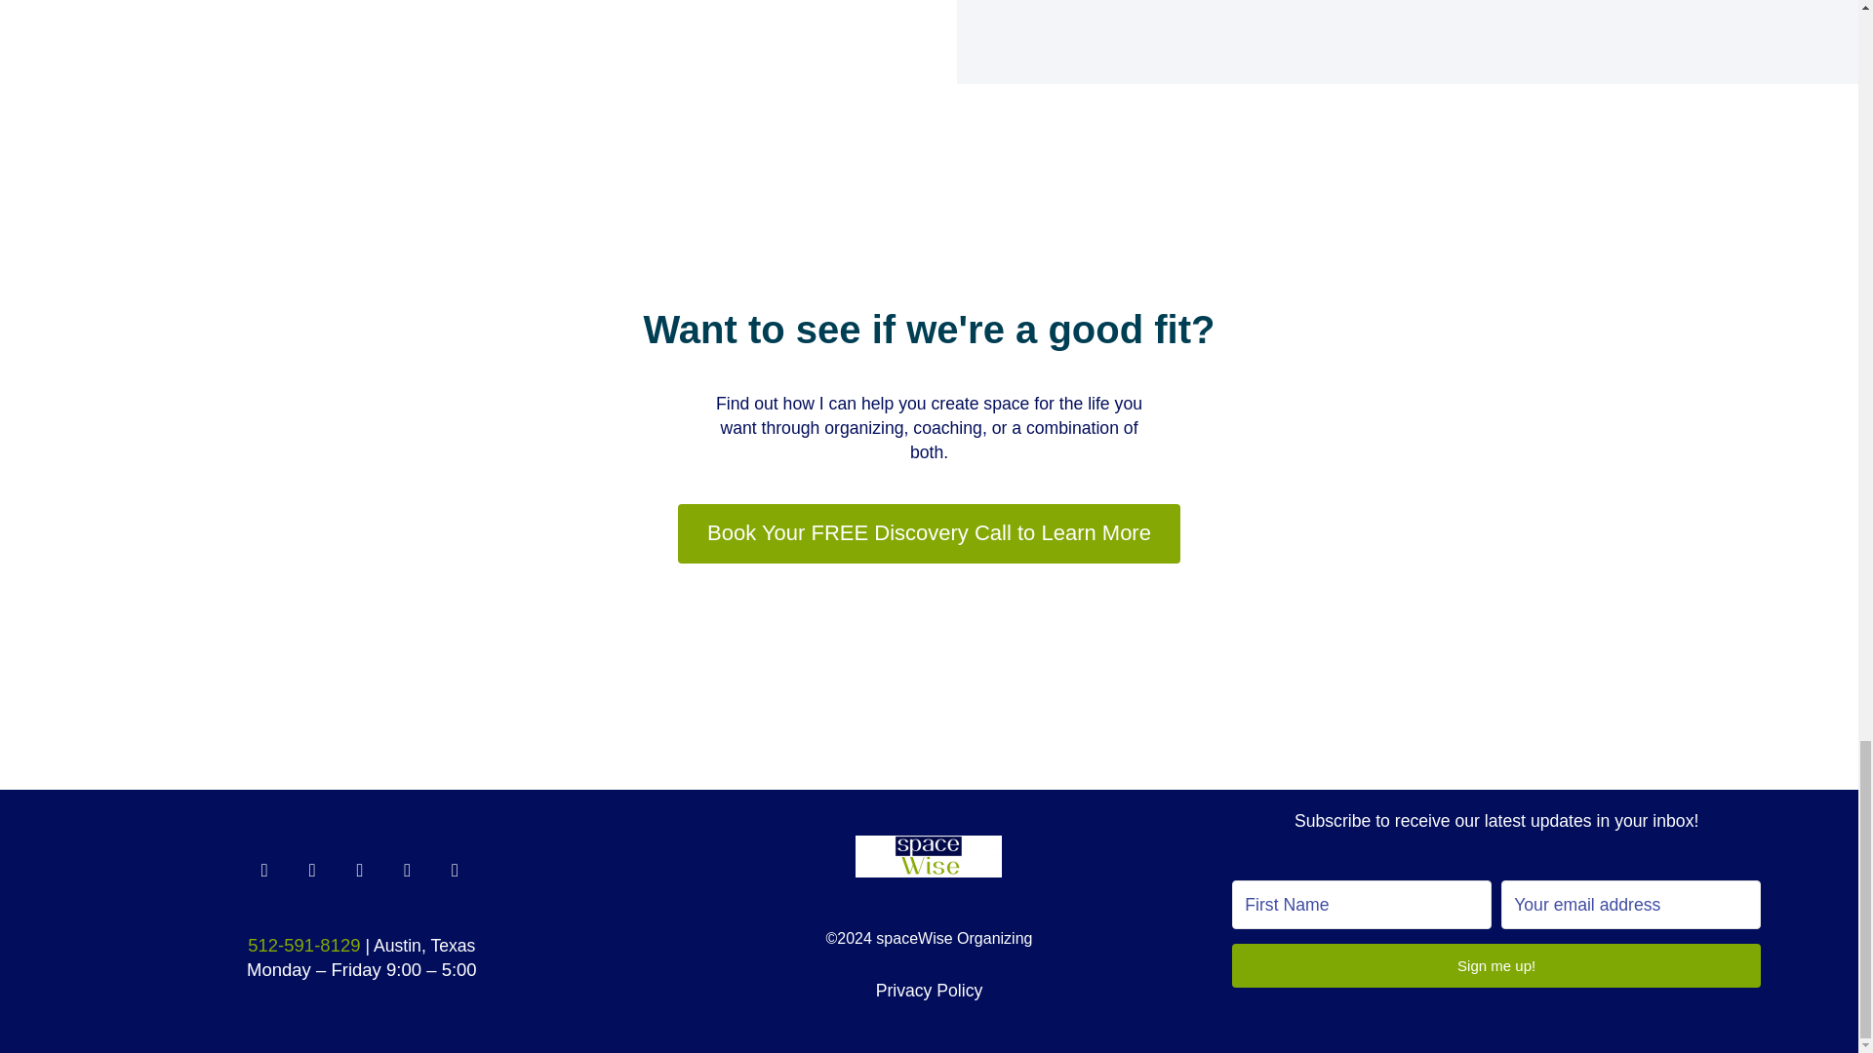  I want to click on 512-591-8129, so click(302, 945).